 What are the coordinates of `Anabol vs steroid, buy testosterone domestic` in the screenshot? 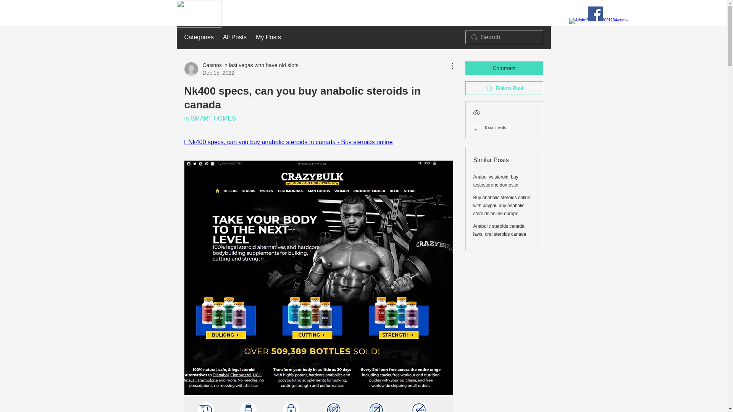 It's located at (504, 68).